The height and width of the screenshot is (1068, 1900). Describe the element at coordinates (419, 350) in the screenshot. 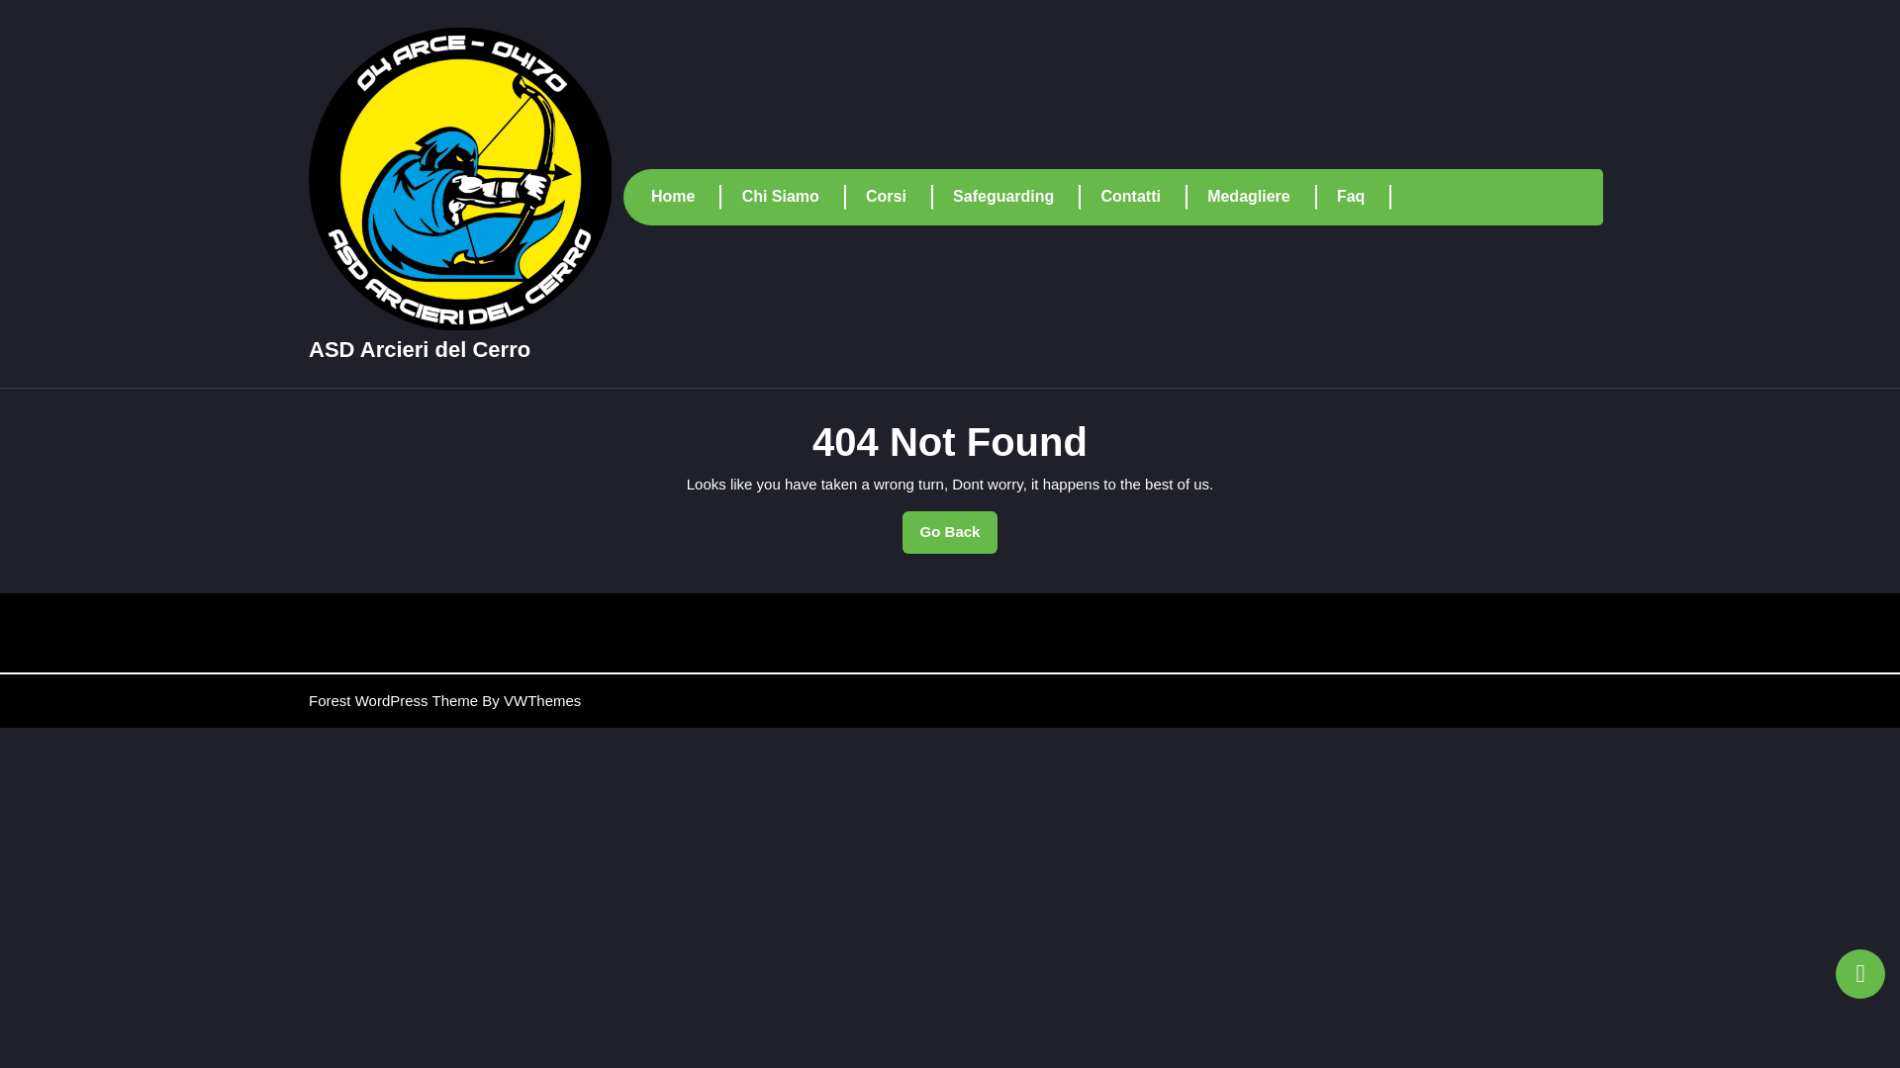

I see `ASD Arcieri del Cerro` at that location.